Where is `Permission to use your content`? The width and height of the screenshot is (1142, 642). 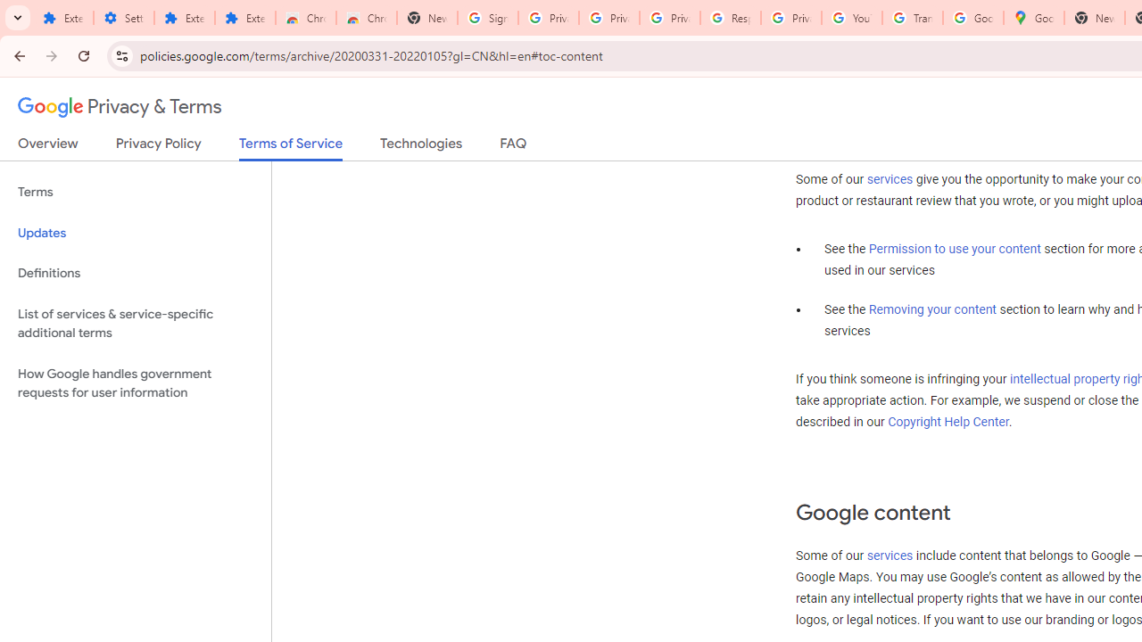 Permission to use your content is located at coordinates (955, 249).